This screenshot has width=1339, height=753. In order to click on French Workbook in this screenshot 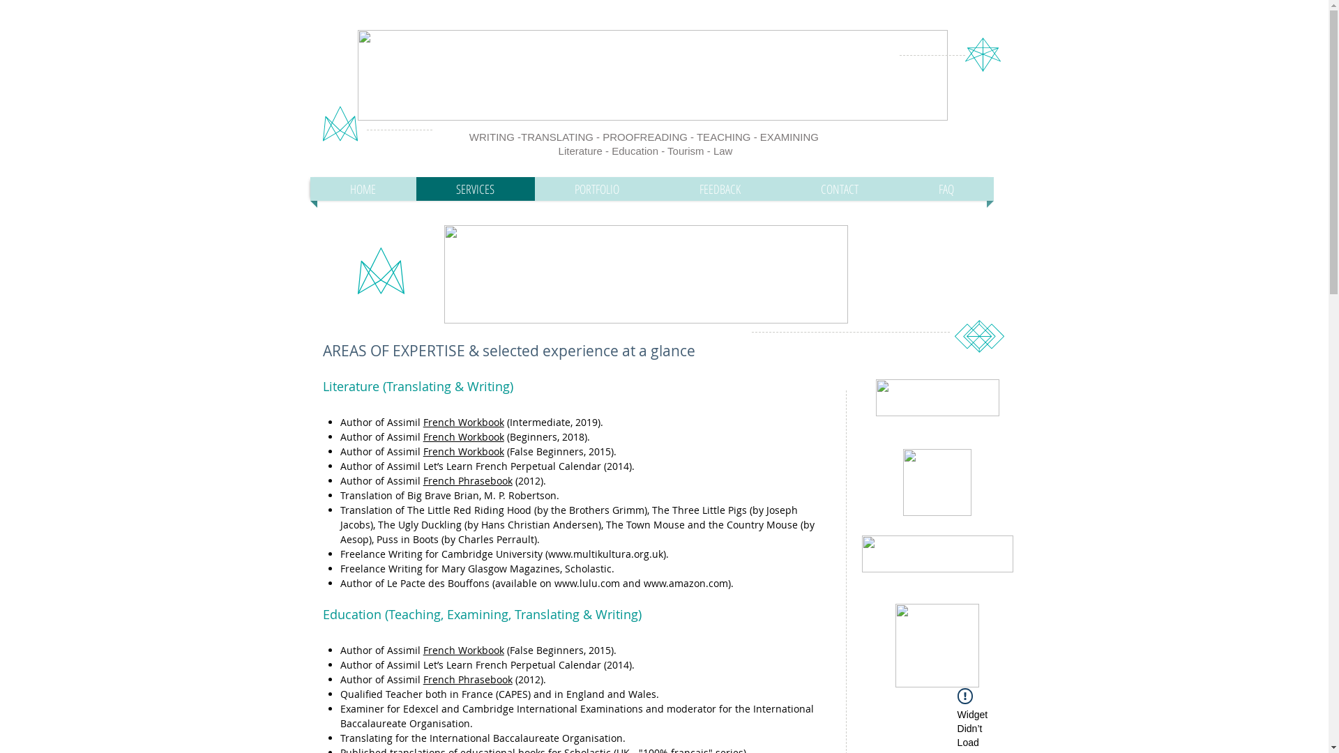, I will do `click(464, 423)`.